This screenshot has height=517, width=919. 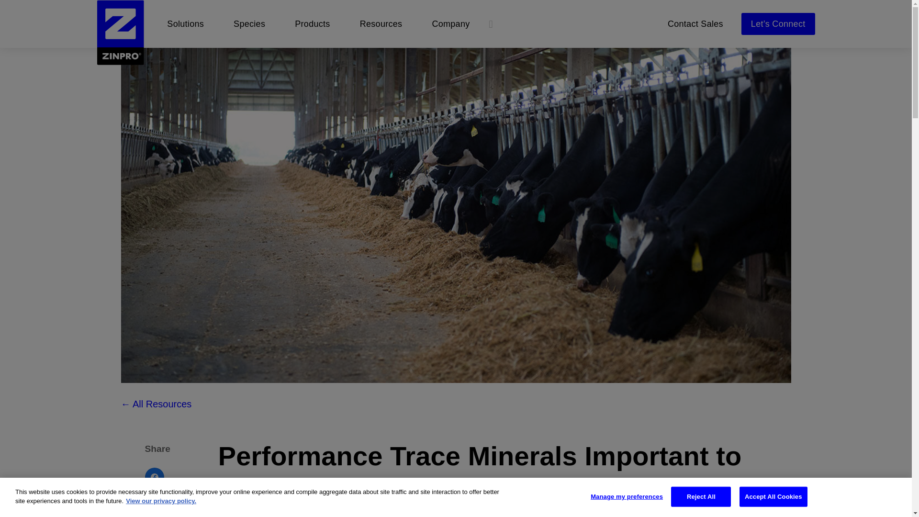 I want to click on Solutions, so click(x=185, y=24).